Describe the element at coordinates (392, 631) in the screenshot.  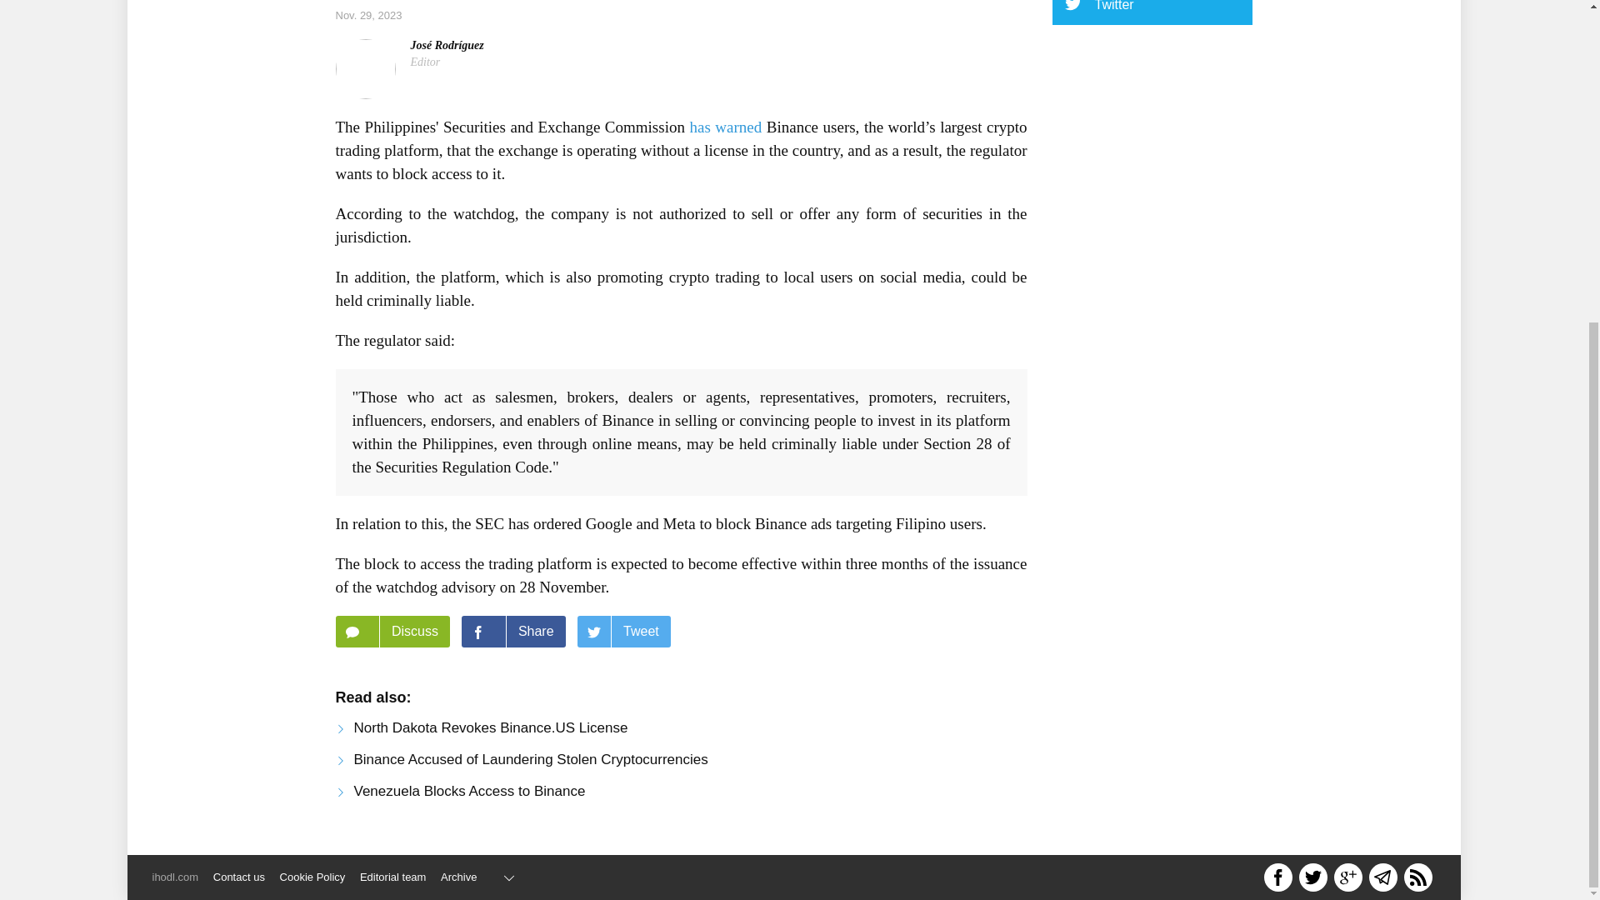
I see `Discuss` at that location.